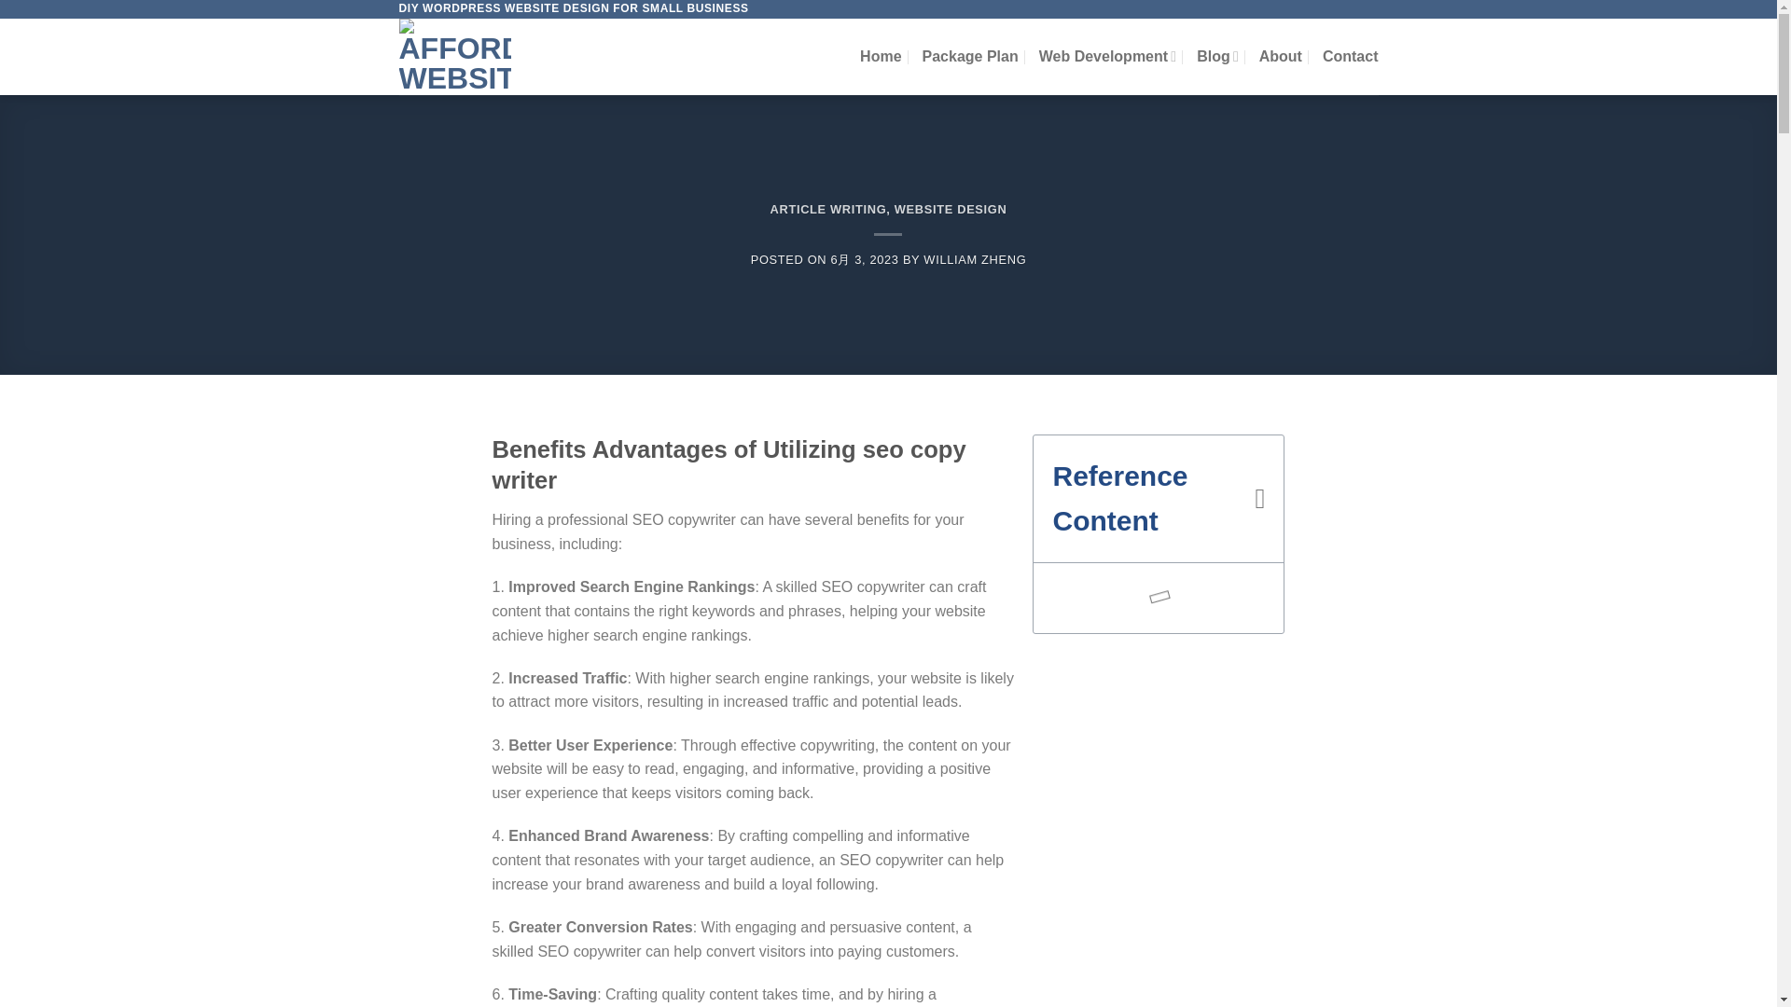 This screenshot has width=1791, height=1007. What do you see at coordinates (1217, 56) in the screenshot?
I see `Blog` at bounding box center [1217, 56].